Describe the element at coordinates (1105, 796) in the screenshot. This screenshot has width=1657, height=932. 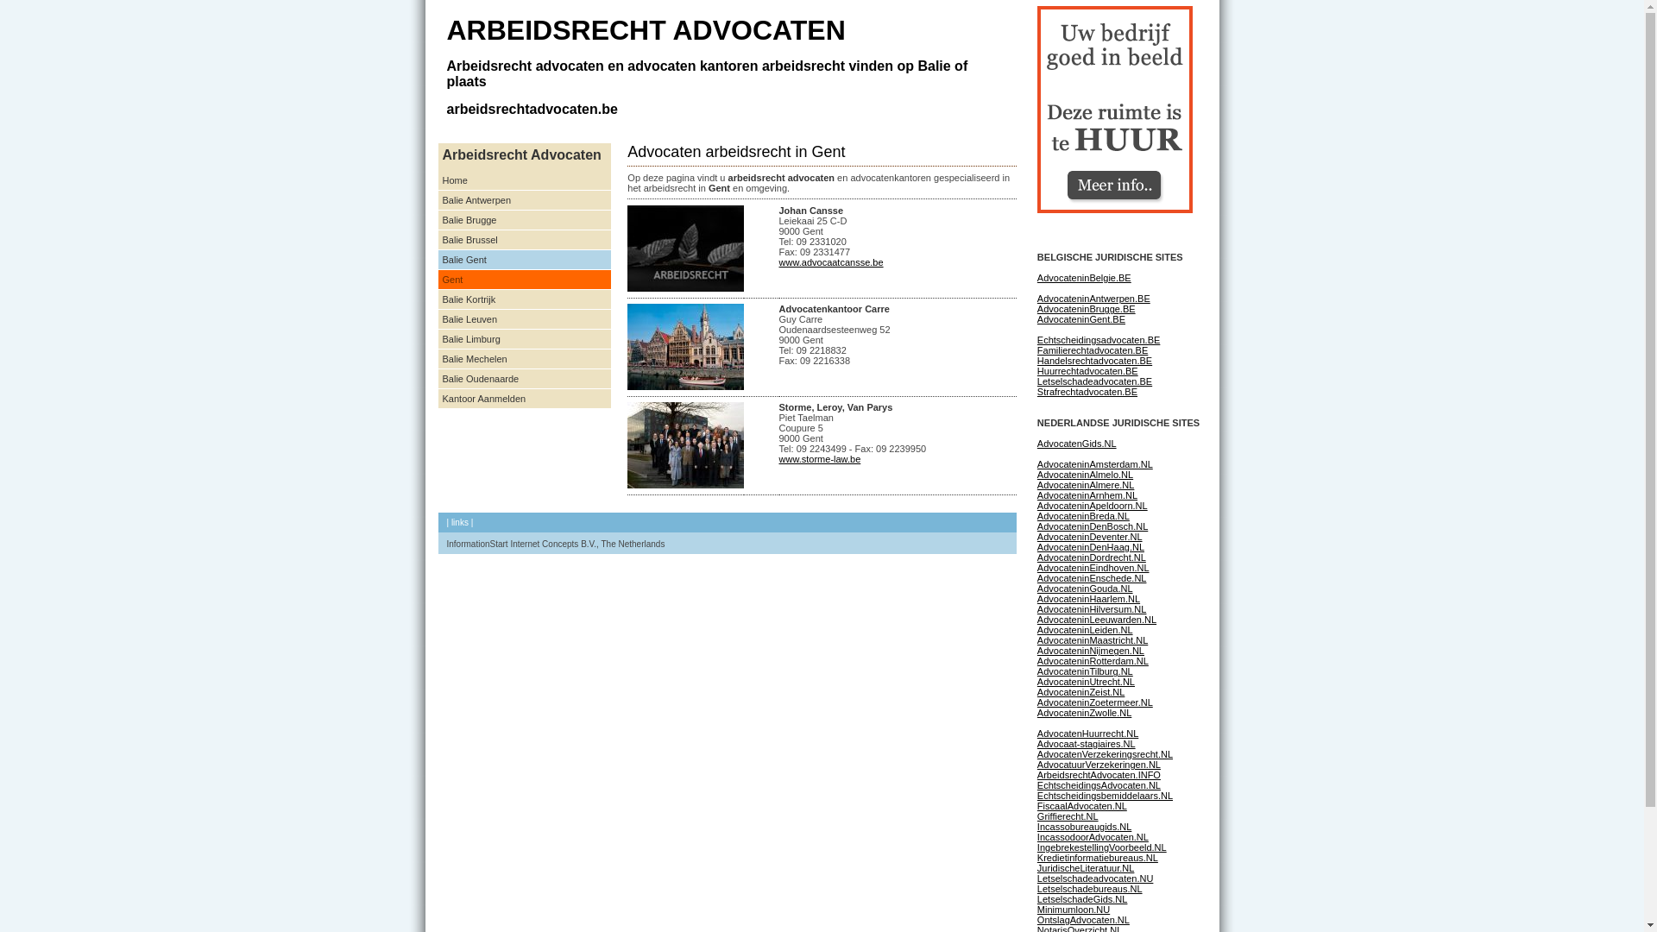
I see `Echtscheidingsbemiddelaars.NL` at that location.